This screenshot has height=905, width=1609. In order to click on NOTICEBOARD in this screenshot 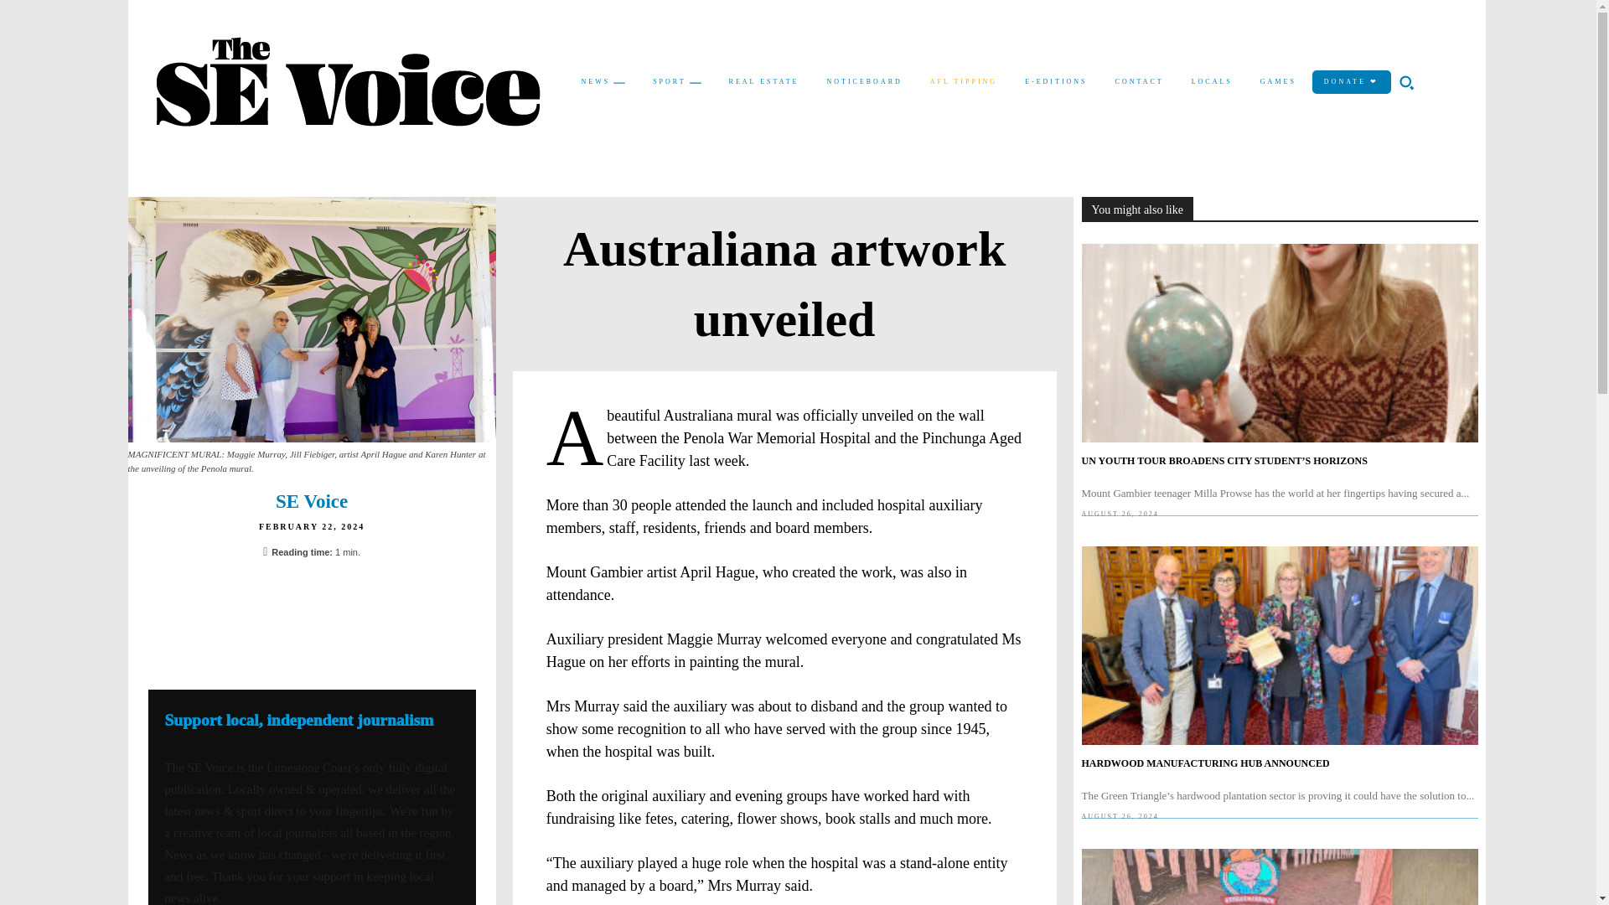, I will do `click(863, 82)`.